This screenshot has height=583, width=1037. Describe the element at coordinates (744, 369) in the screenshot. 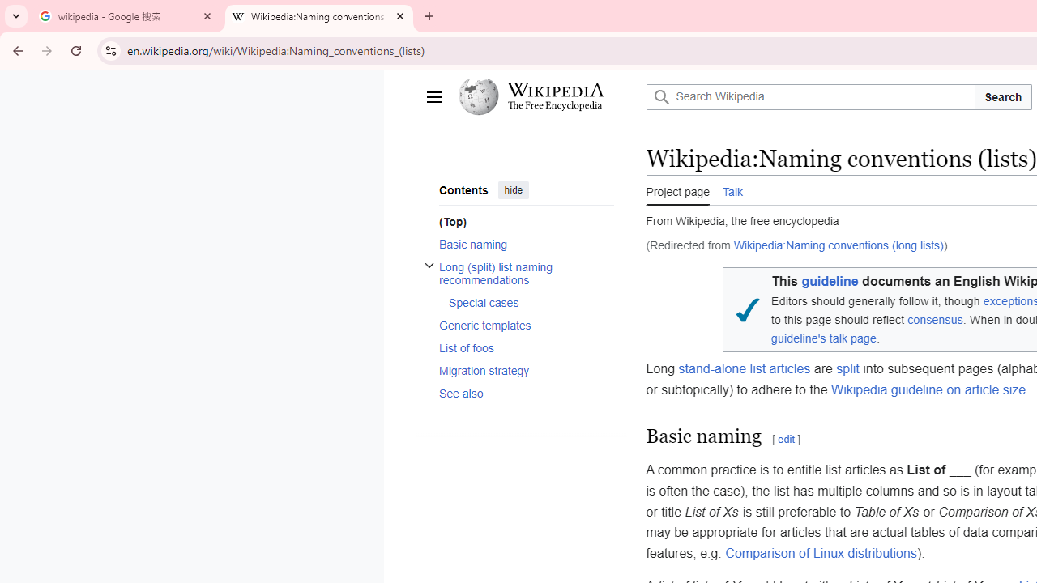

I see `stand-alone list articles` at that location.